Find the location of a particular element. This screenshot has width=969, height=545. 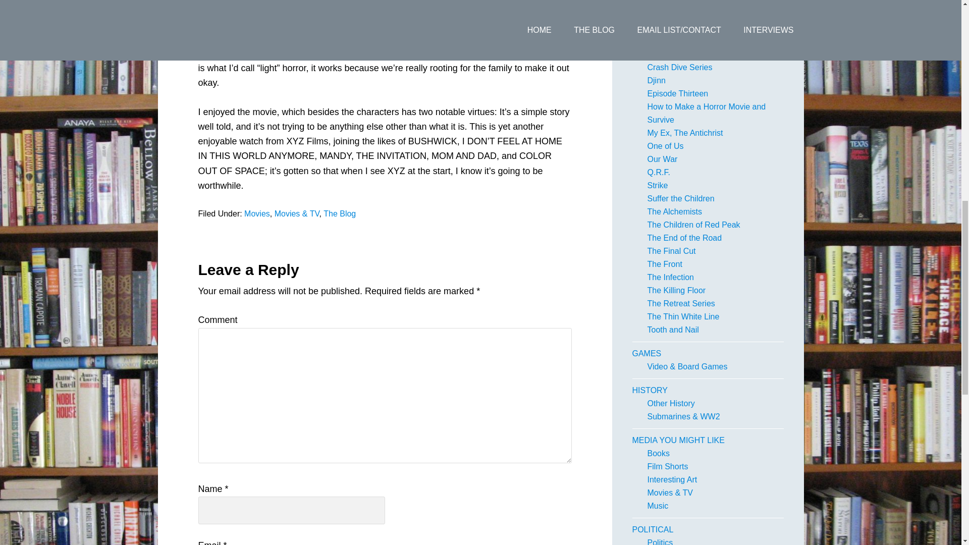

Armor Series is located at coordinates (670, 41).